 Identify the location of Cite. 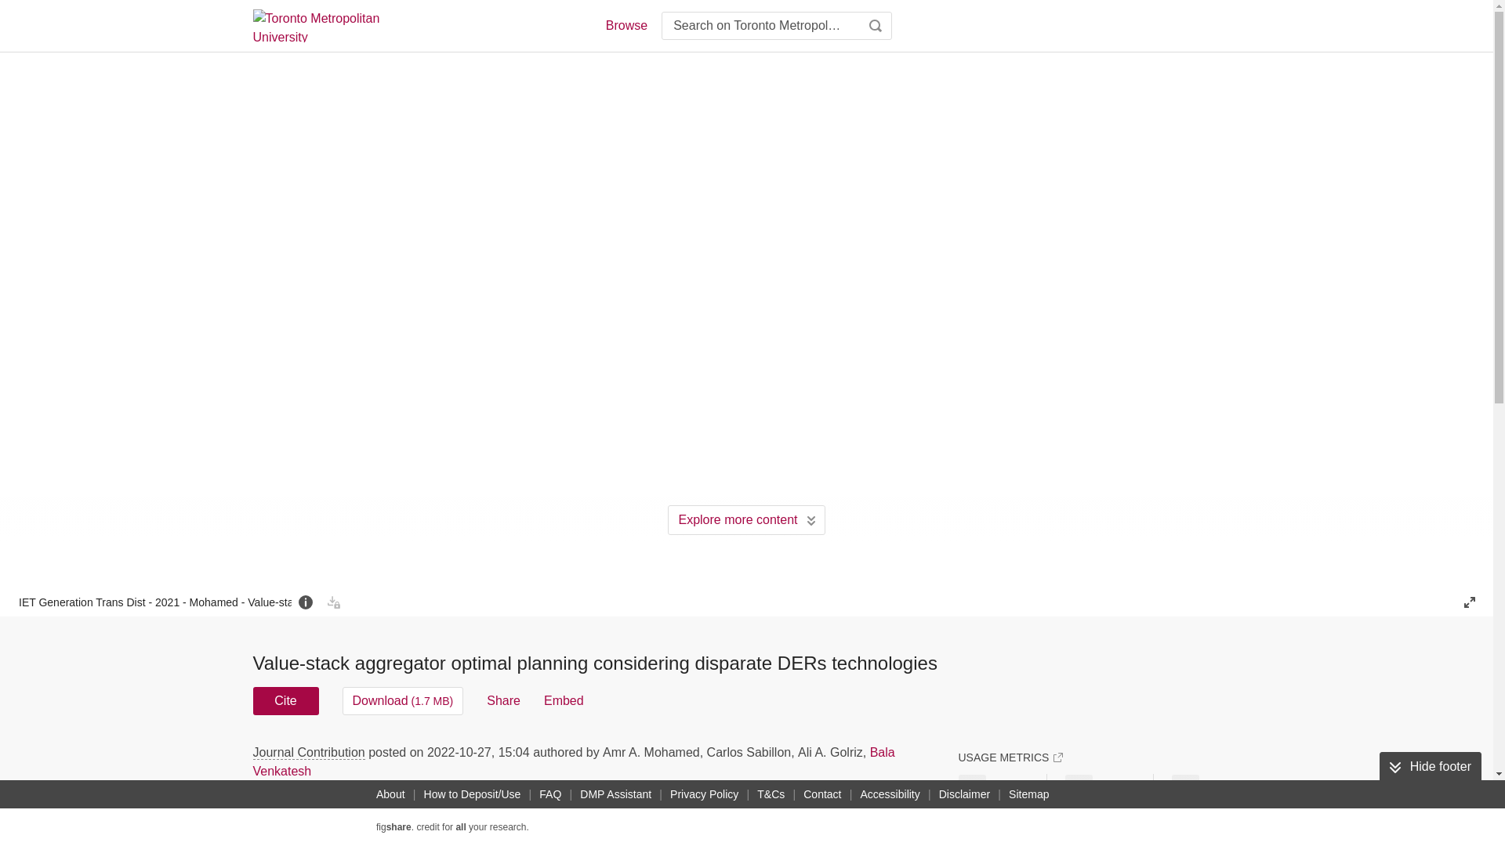
(285, 700).